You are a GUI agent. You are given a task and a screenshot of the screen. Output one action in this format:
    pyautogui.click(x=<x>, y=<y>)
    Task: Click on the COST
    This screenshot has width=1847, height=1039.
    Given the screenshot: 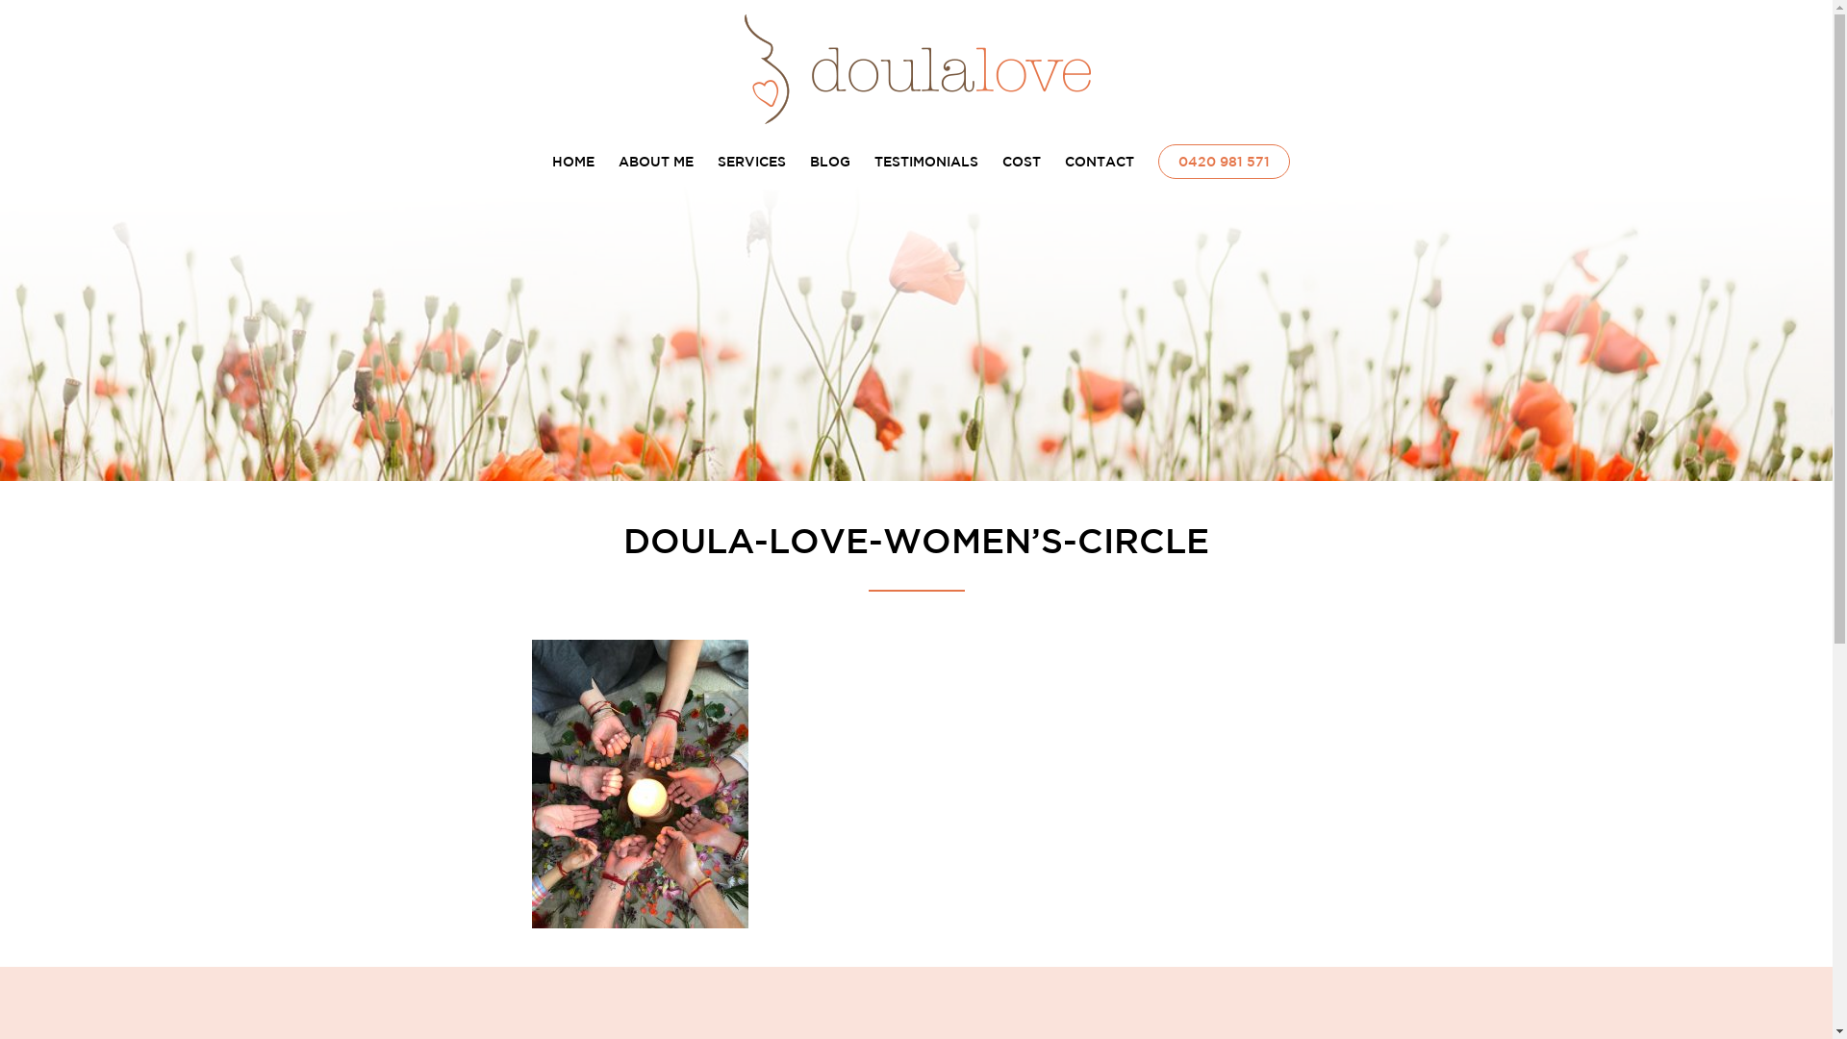 What is the action you would take?
    pyautogui.click(x=1022, y=162)
    